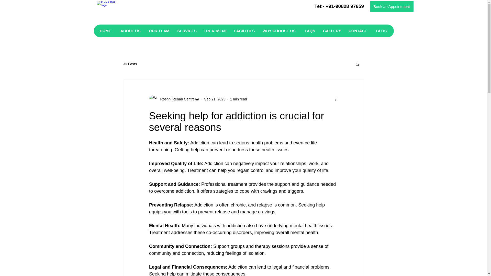 Image resolution: width=491 pixels, height=276 pixels. I want to click on SERVICES, so click(186, 31).